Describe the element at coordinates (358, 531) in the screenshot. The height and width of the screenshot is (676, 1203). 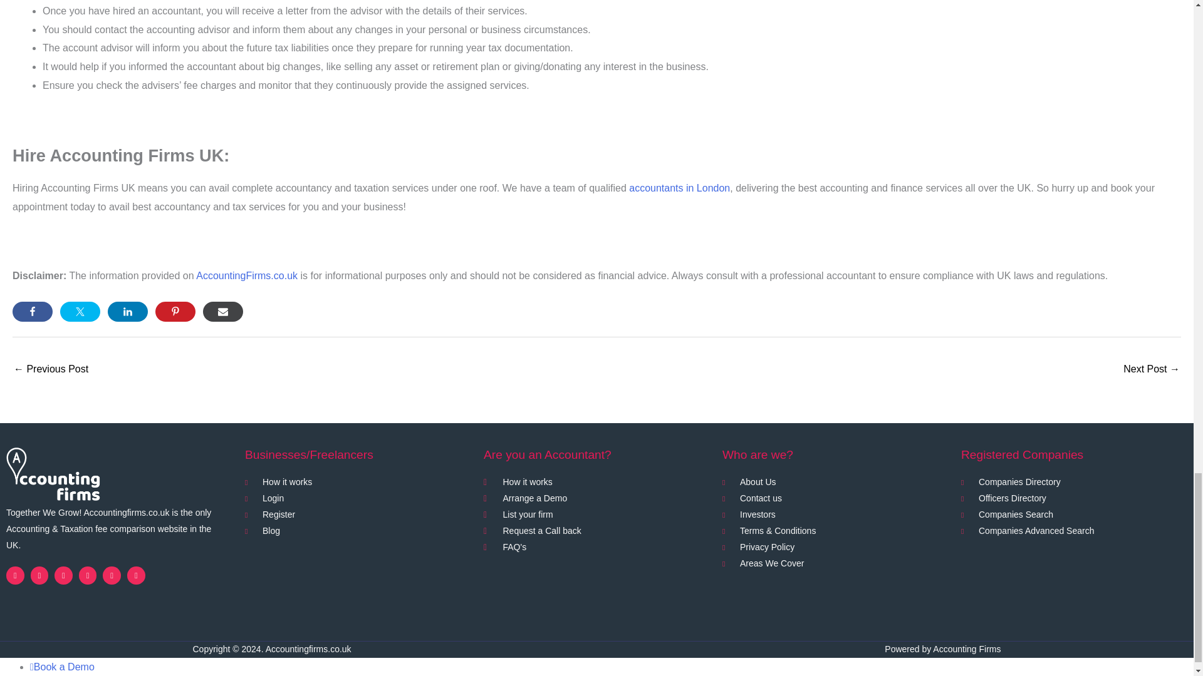
I see `Blog` at that location.